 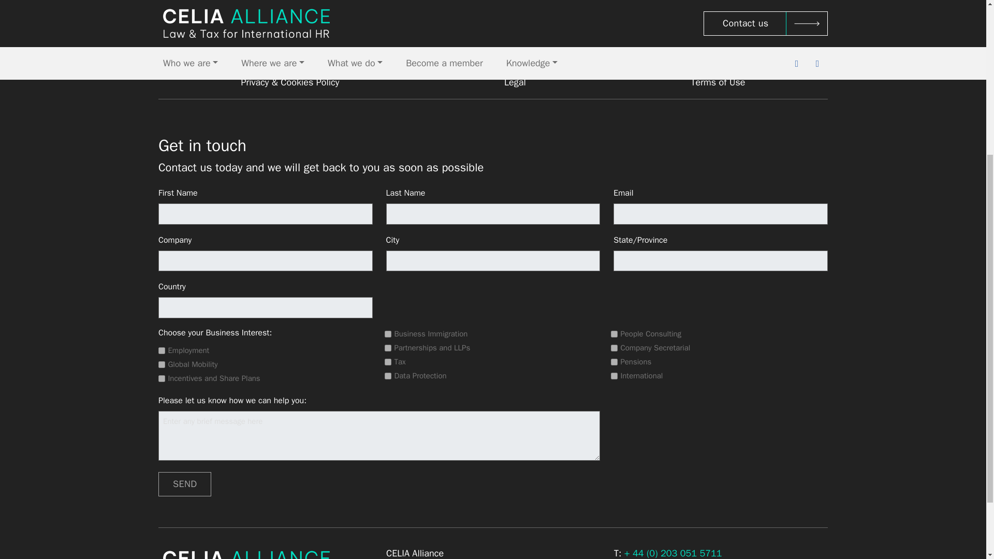 I want to click on Incentives and Share Plans, so click(x=162, y=378).